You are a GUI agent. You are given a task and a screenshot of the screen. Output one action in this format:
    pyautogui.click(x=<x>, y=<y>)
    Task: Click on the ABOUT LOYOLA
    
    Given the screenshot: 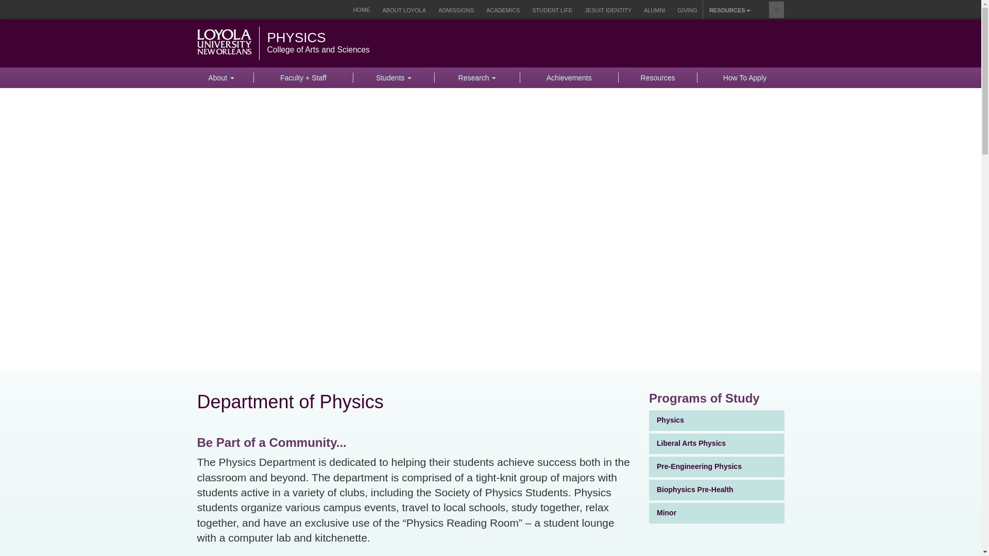 What is the action you would take?
    pyautogui.click(x=404, y=9)
    